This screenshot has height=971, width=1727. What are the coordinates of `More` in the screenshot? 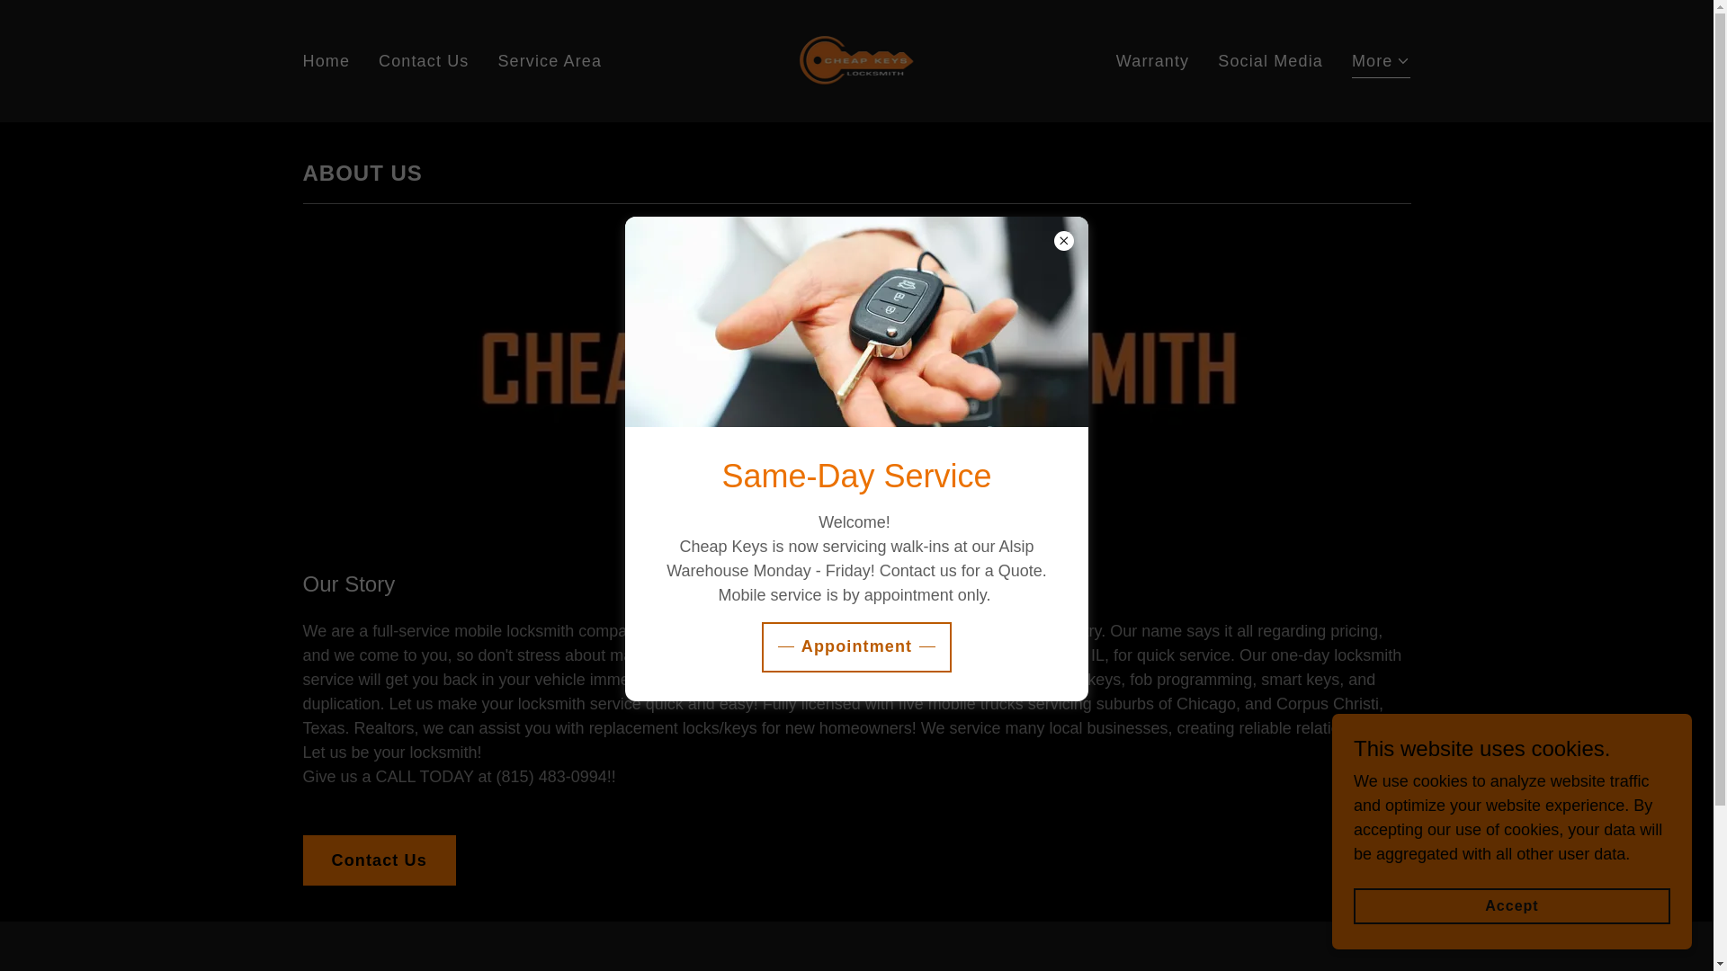 It's located at (1382, 63).